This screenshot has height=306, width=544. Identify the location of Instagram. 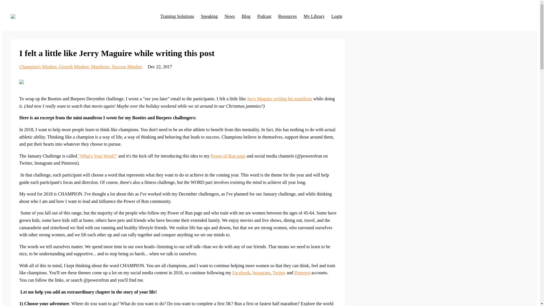
(261, 273).